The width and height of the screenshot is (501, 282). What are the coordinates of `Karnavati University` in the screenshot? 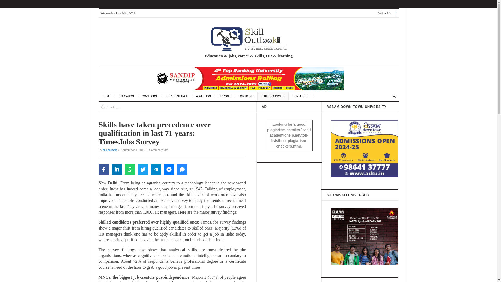 It's located at (364, 237).